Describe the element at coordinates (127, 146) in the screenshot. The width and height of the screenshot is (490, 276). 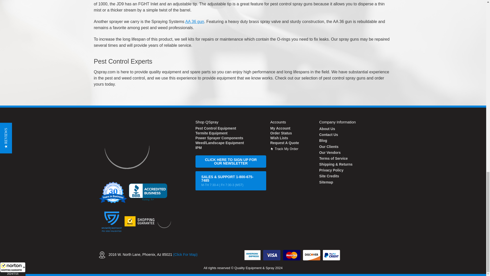
I see `QSpray.com` at that location.